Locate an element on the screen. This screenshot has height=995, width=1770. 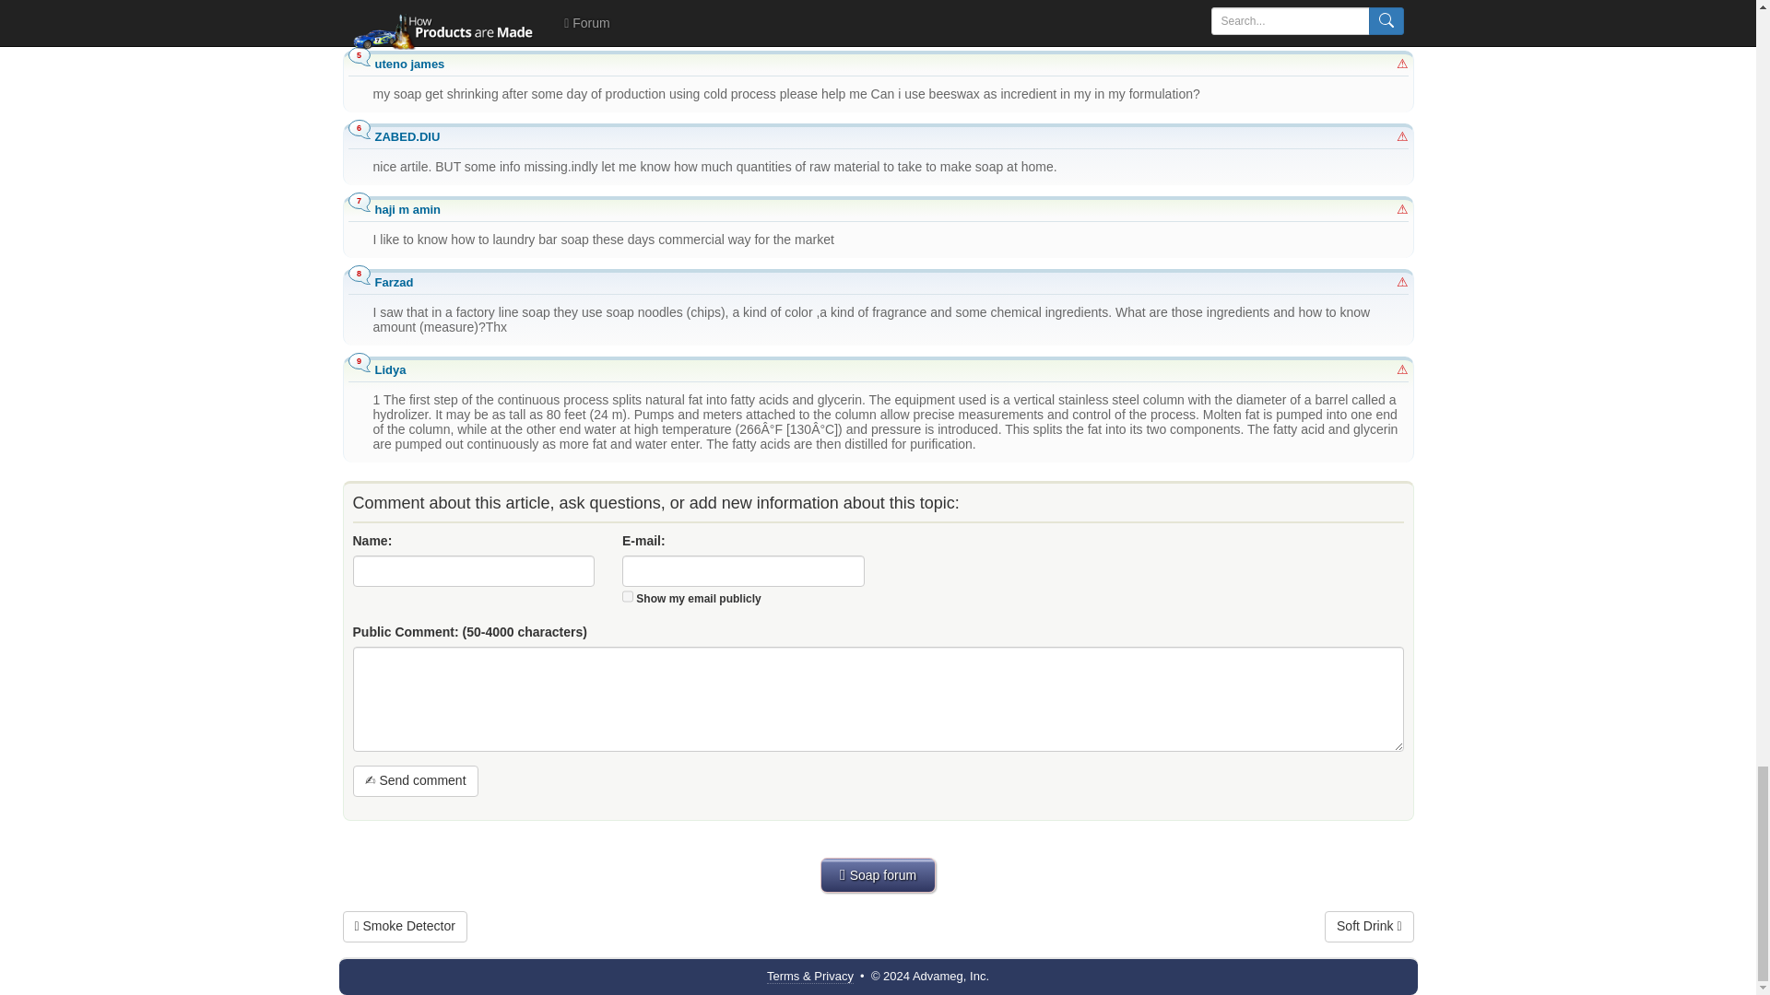
Soft Drink is located at coordinates (1368, 927).